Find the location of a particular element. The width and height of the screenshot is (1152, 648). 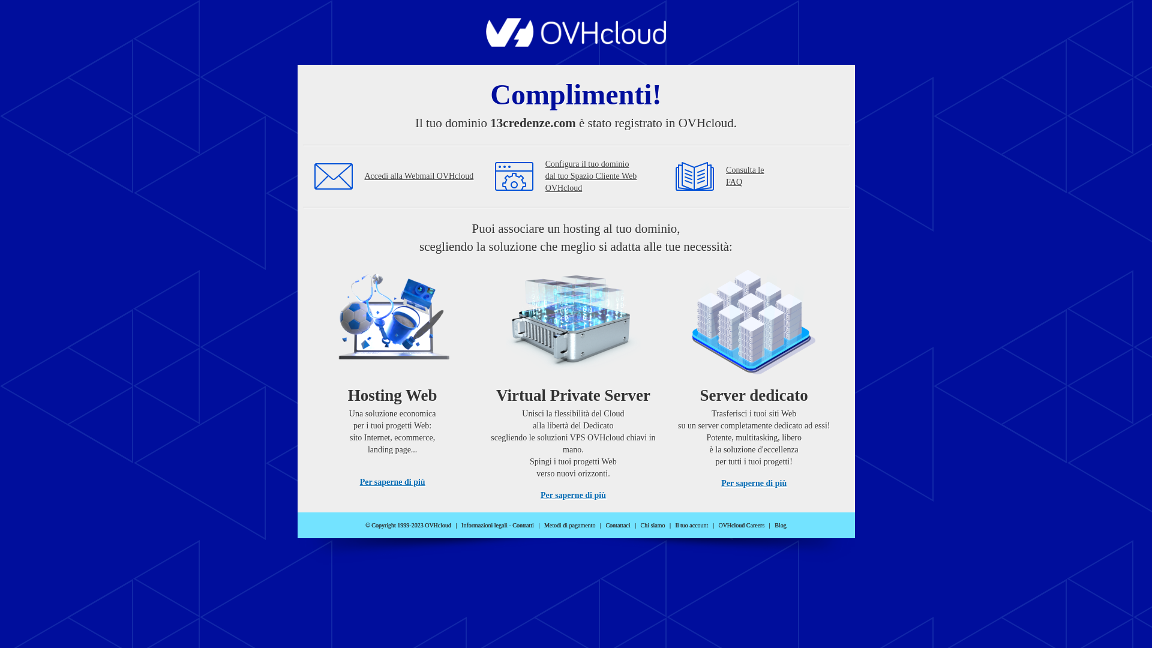

OVHcloud is located at coordinates (576, 43).